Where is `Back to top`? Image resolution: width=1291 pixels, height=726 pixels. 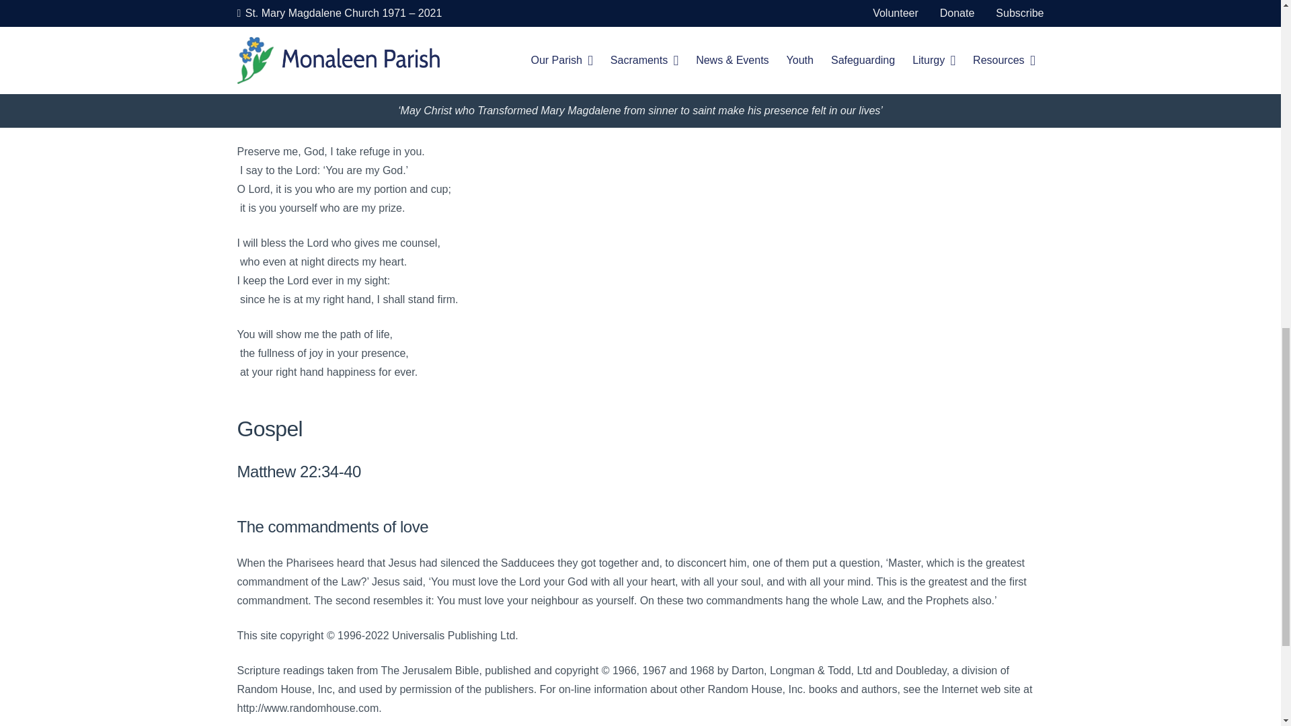 Back to top is located at coordinates (1253, 27).